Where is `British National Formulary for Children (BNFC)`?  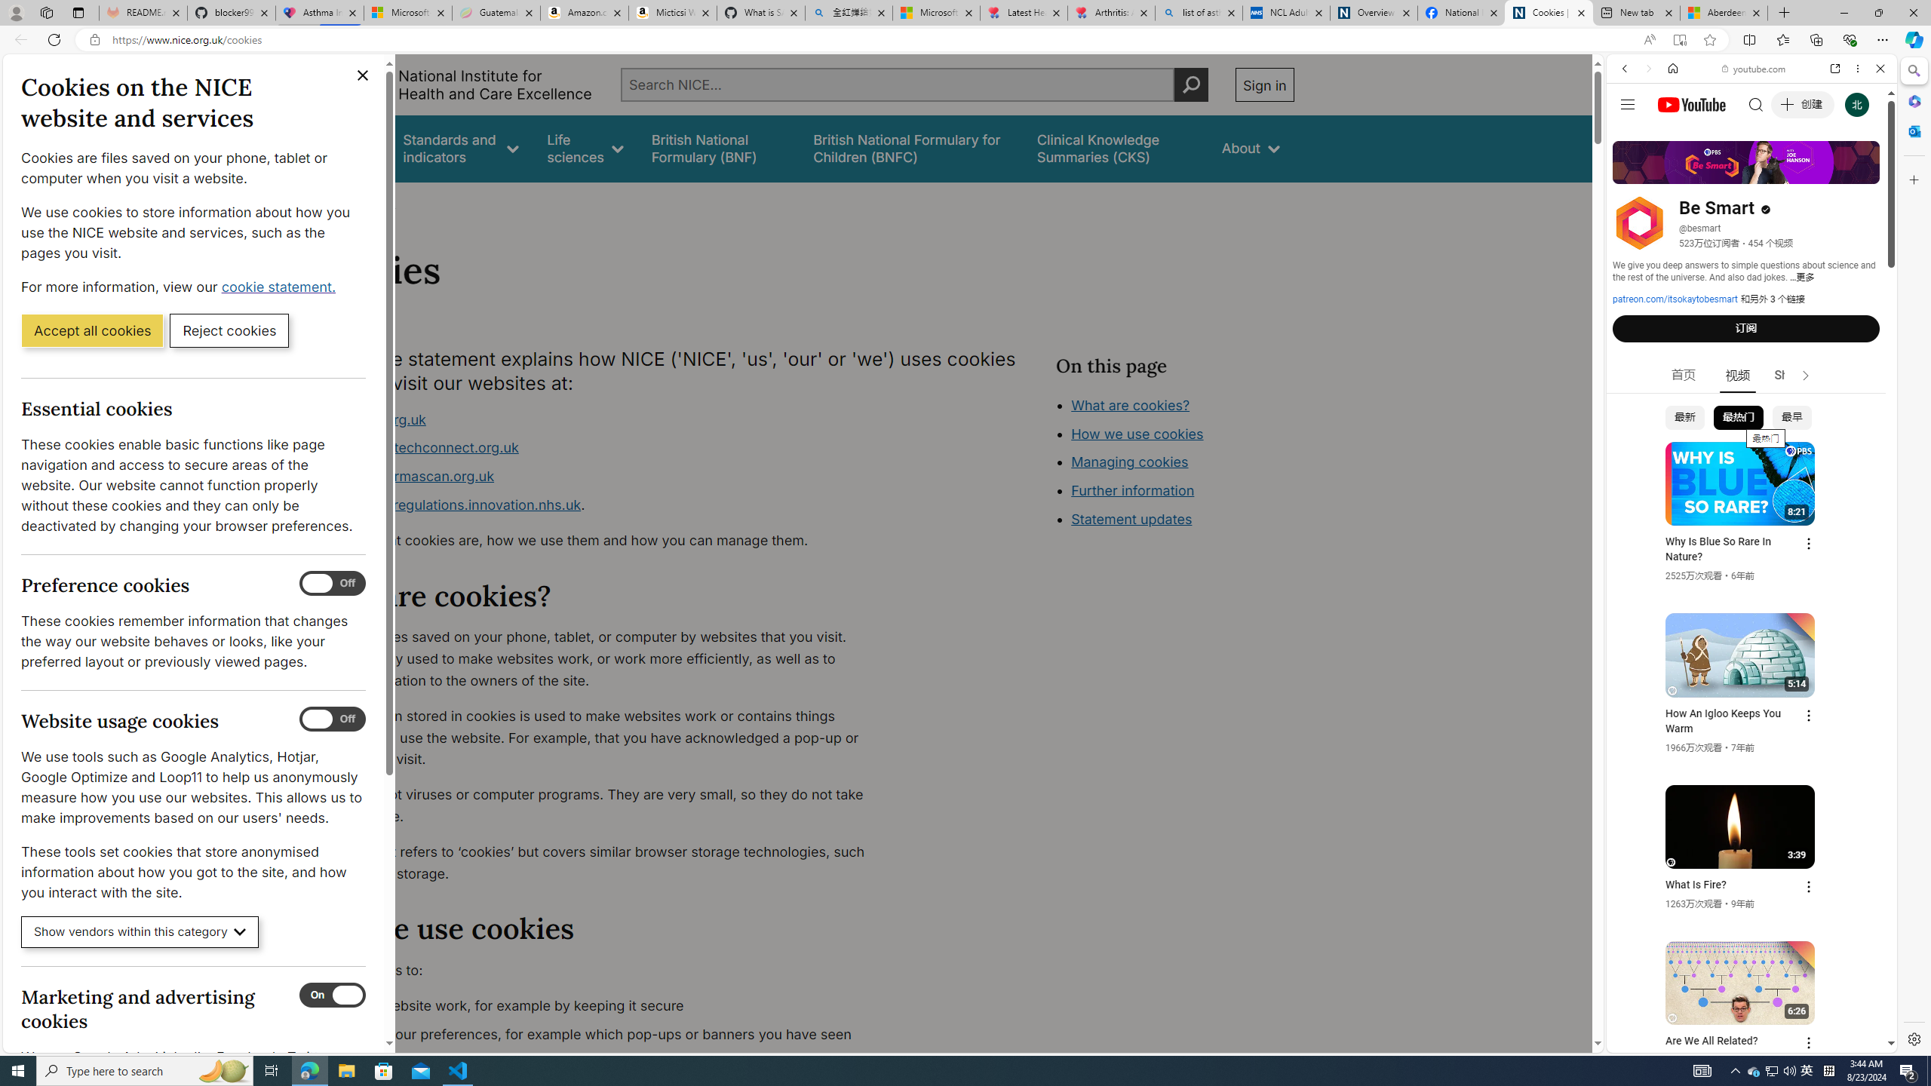
British National Formulary for Children (BNFC) is located at coordinates (911, 148).